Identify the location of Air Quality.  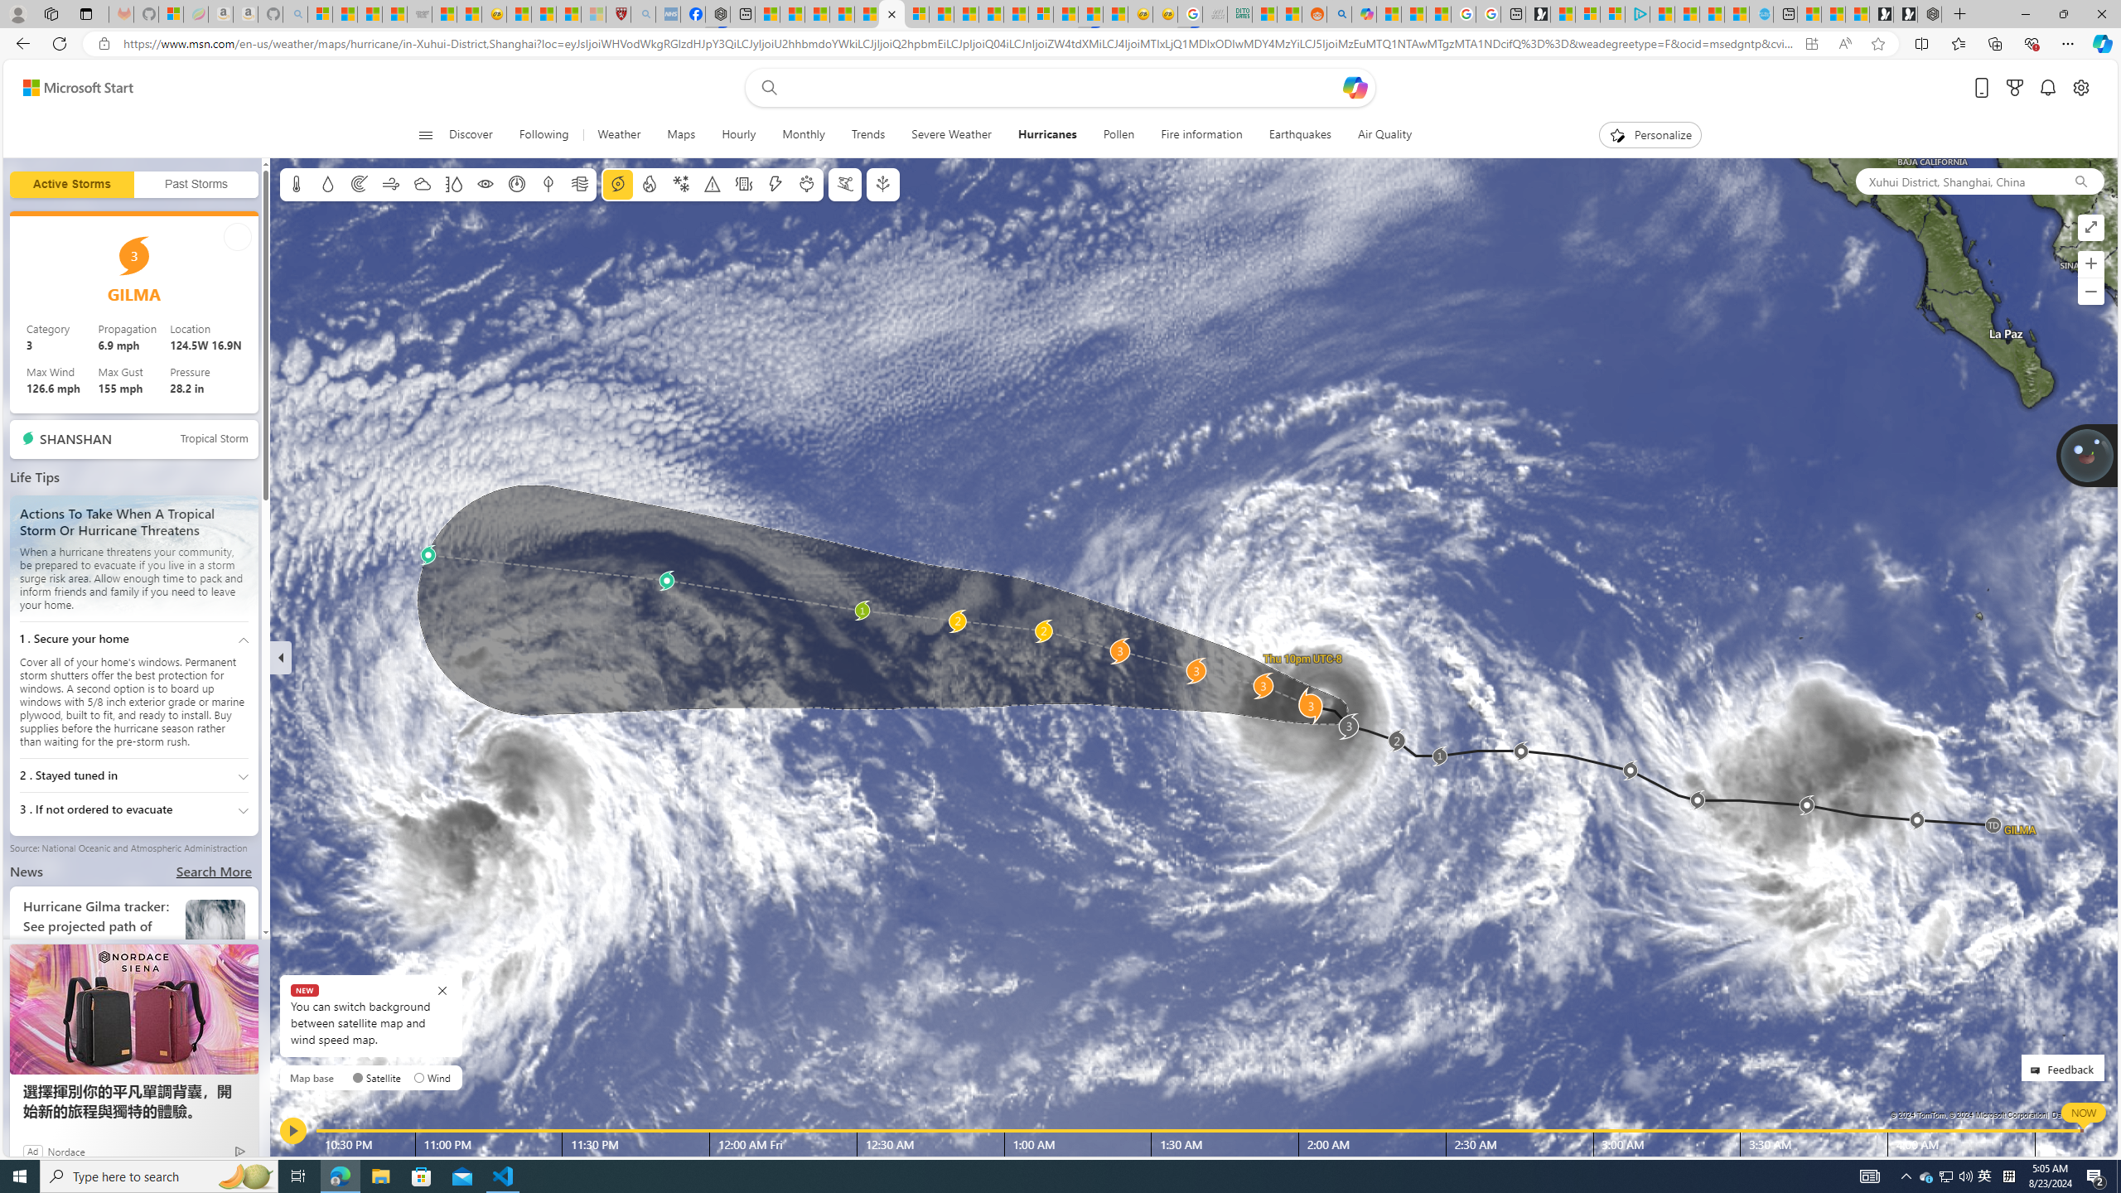
(1379, 135).